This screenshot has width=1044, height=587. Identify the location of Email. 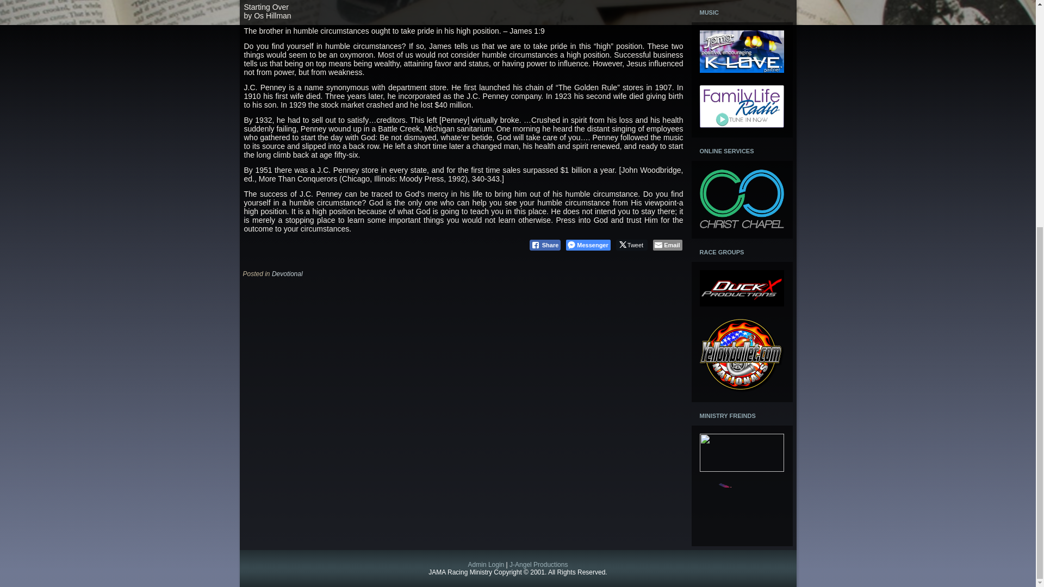
(667, 245).